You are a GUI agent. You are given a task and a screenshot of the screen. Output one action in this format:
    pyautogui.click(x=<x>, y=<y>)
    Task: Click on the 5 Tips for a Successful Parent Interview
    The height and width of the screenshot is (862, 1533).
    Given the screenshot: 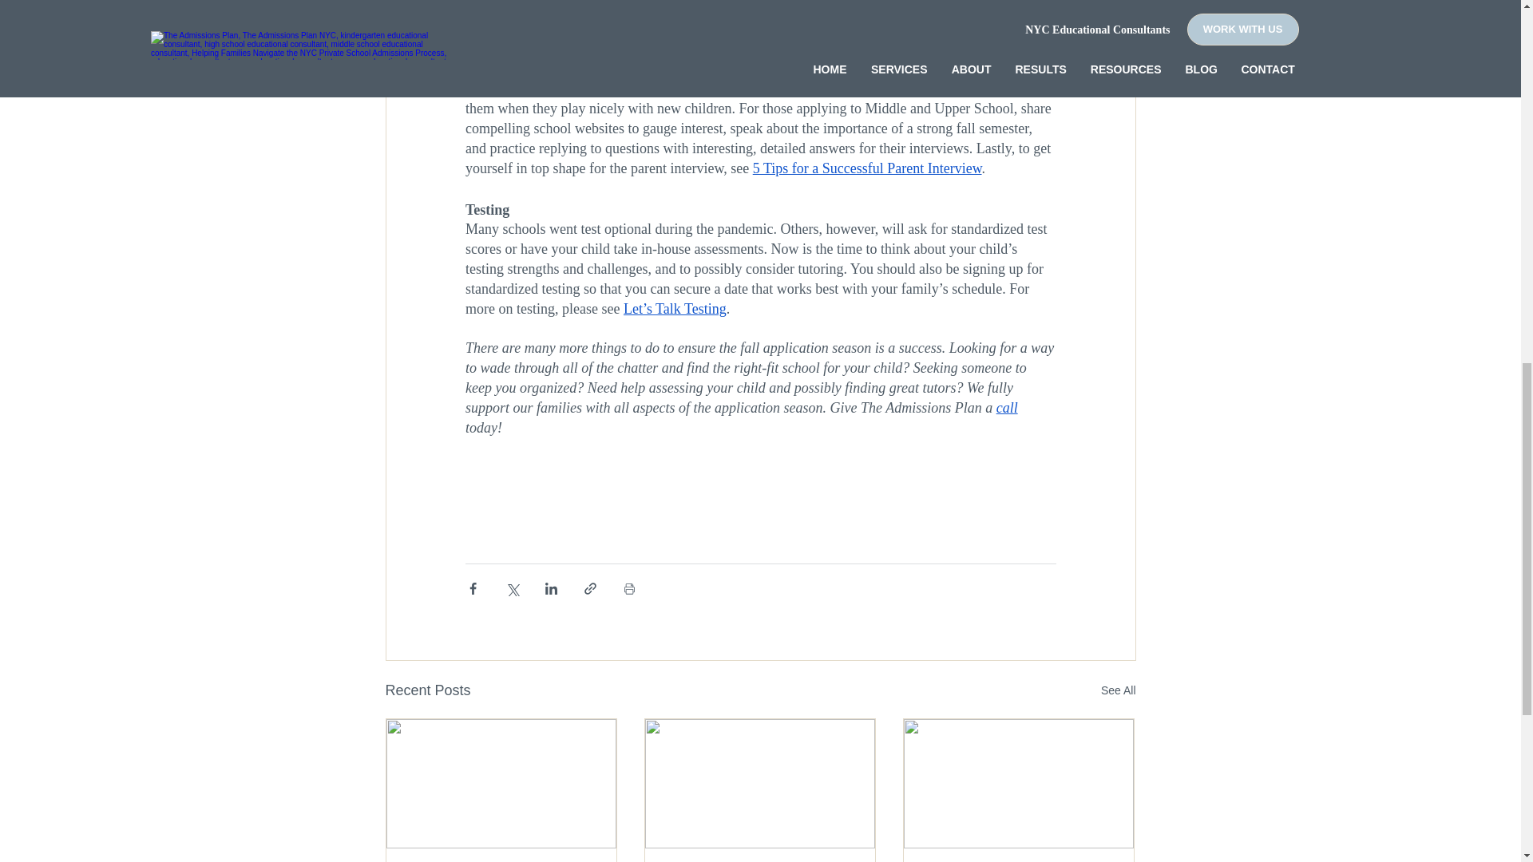 What is the action you would take?
    pyautogui.click(x=866, y=168)
    